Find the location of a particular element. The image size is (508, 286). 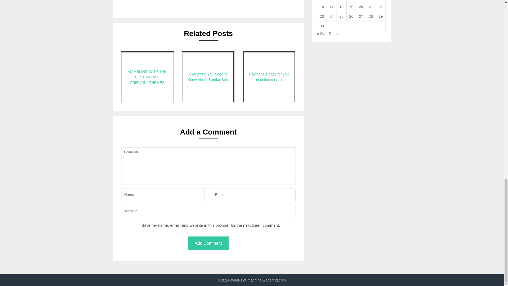

22 is located at coordinates (380, 7).